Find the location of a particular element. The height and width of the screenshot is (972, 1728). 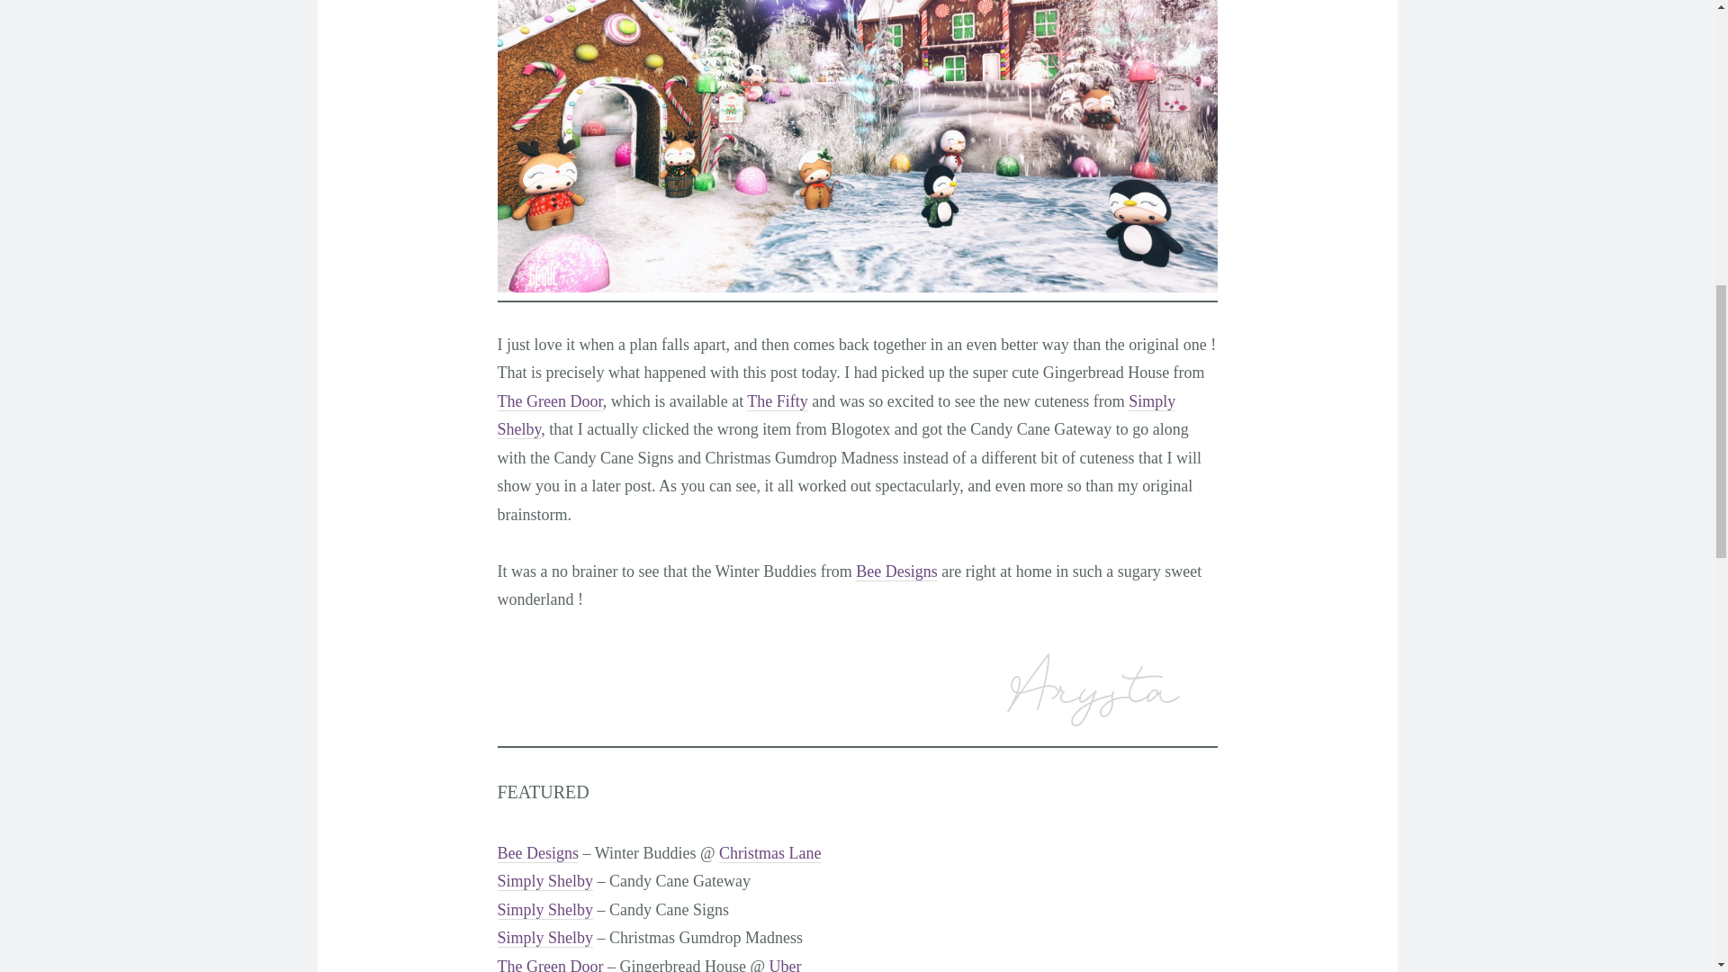

Simply Shelby is located at coordinates (544, 938).